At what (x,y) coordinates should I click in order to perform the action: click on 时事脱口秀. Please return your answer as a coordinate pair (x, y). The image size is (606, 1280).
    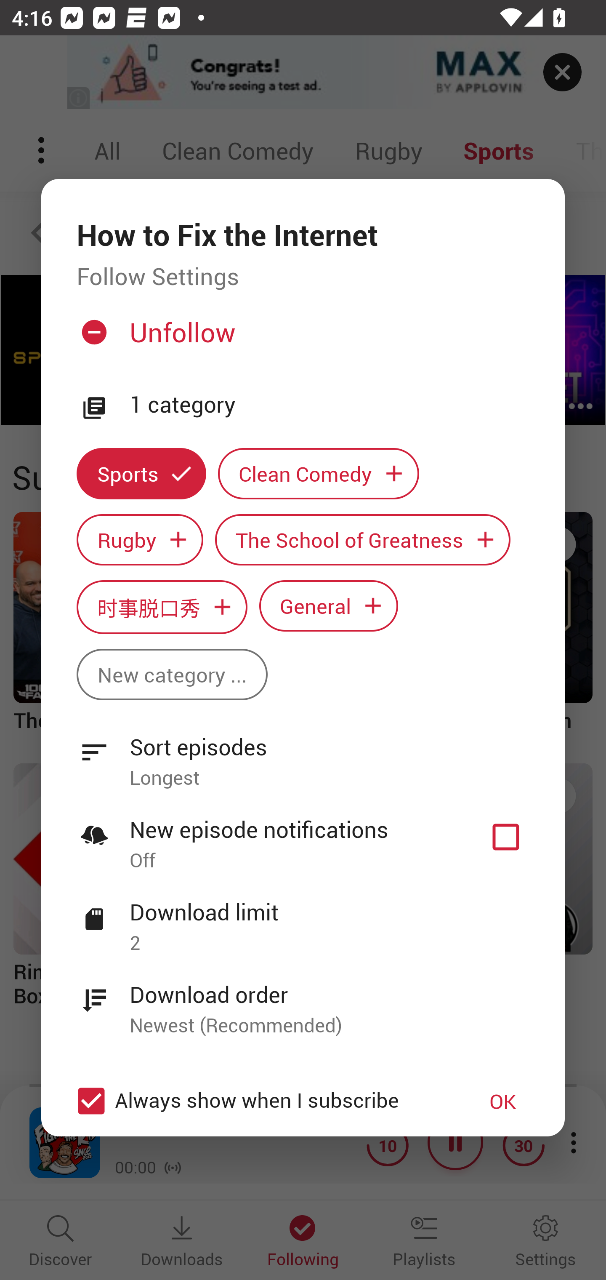
    Looking at the image, I should click on (162, 606).